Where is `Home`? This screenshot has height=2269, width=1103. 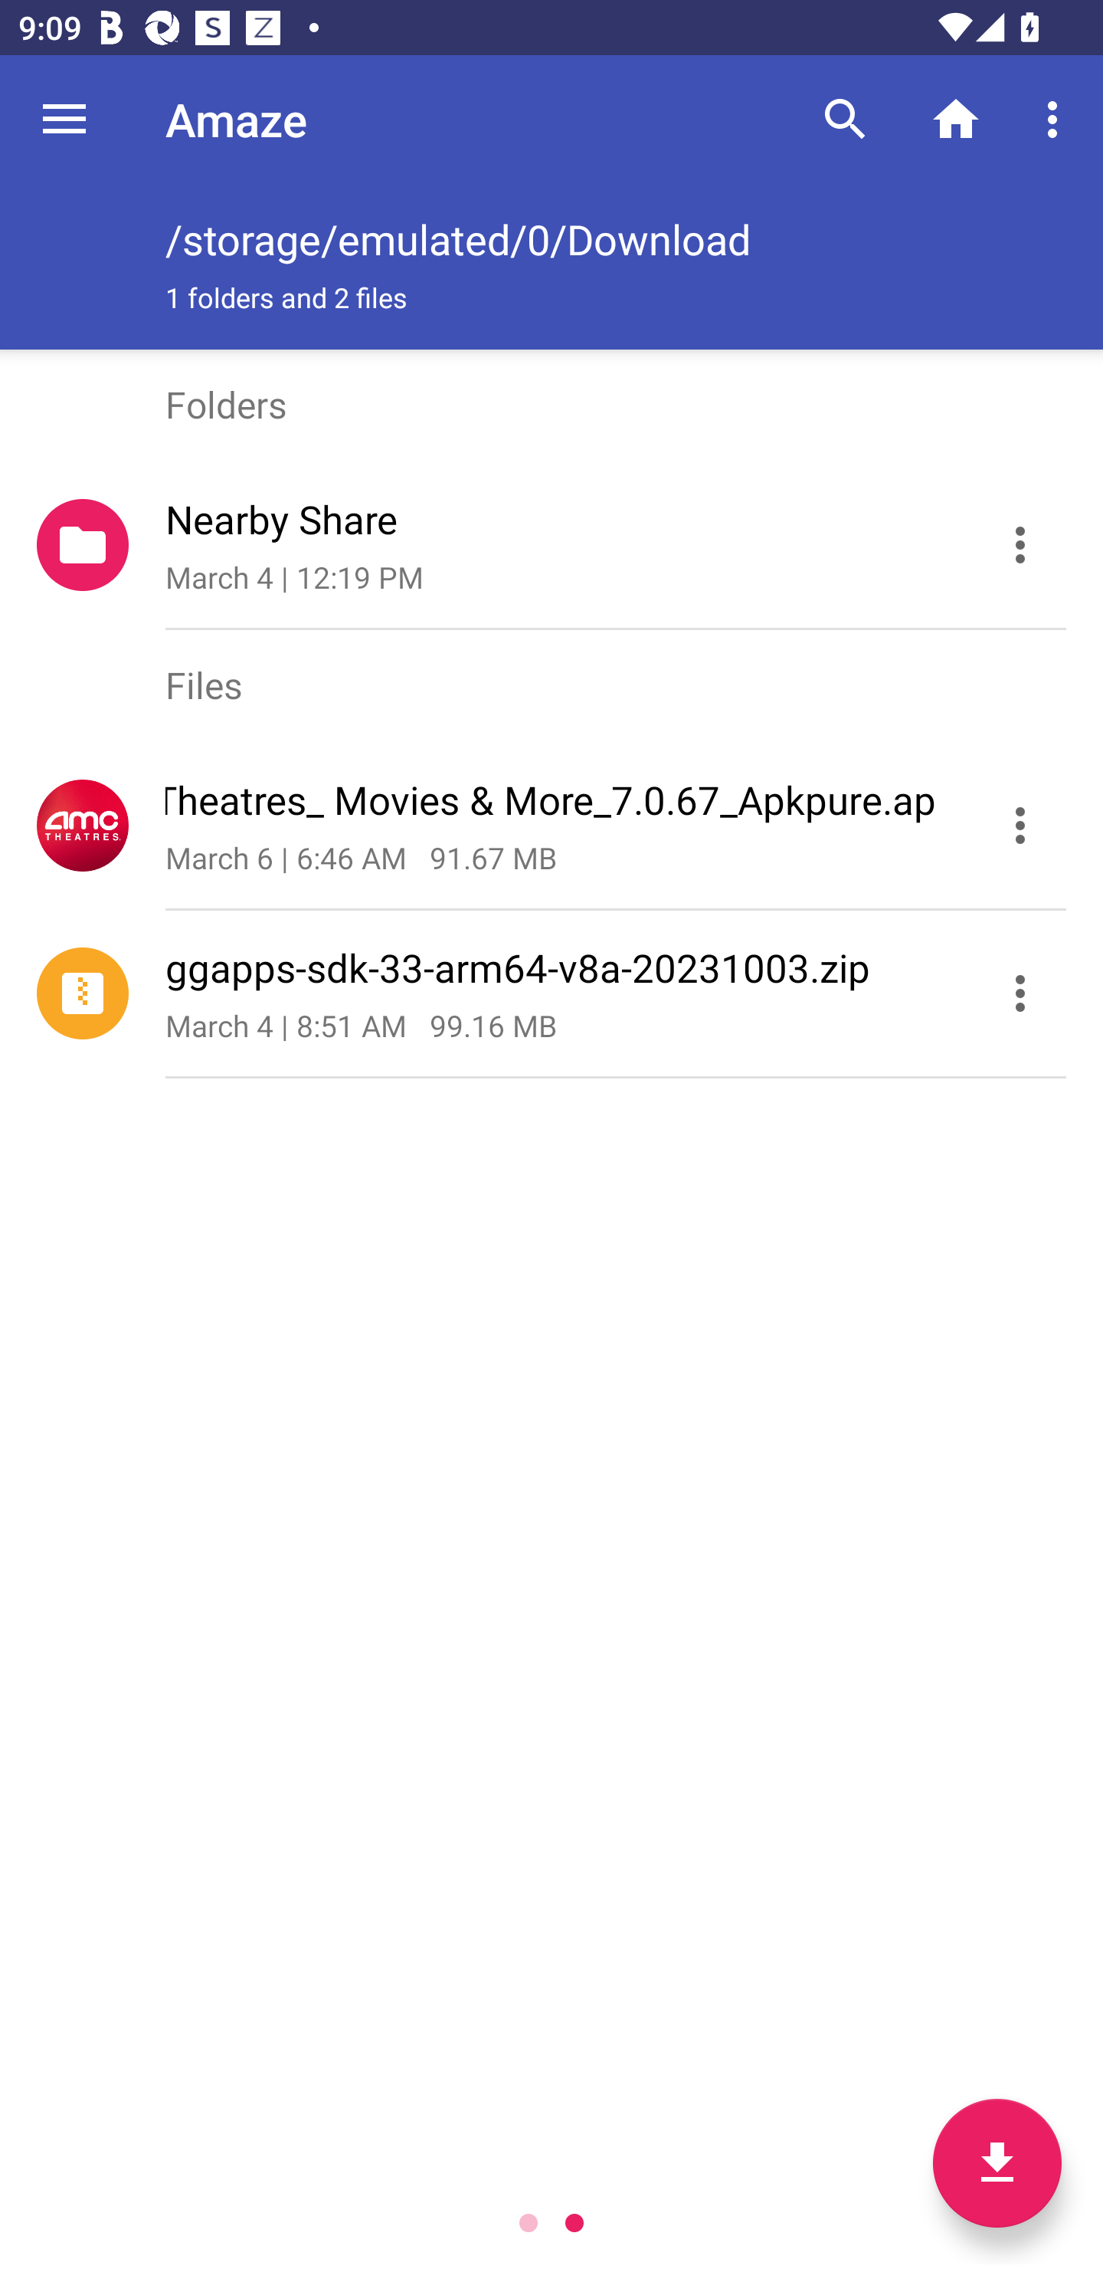
Home is located at coordinates (956, 118).